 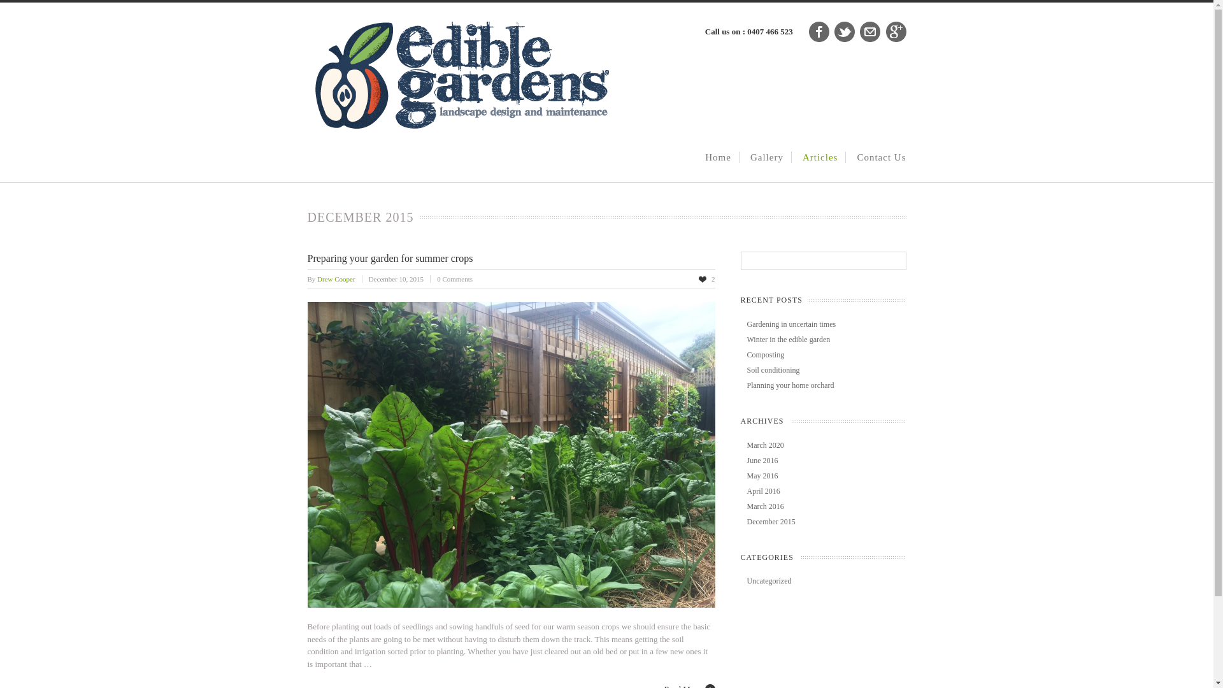 What do you see at coordinates (769, 581) in the screenshot?
I see `Uncategorized` at bounding box center [769, 581].